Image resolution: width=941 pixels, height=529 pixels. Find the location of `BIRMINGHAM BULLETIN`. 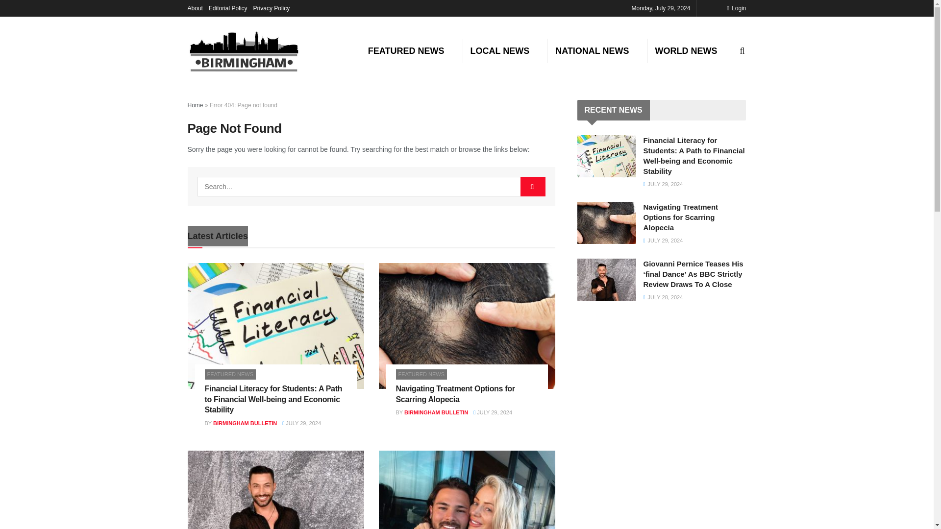

BIRMINGHAM BULLETIN is located at coordinates (245, 423).